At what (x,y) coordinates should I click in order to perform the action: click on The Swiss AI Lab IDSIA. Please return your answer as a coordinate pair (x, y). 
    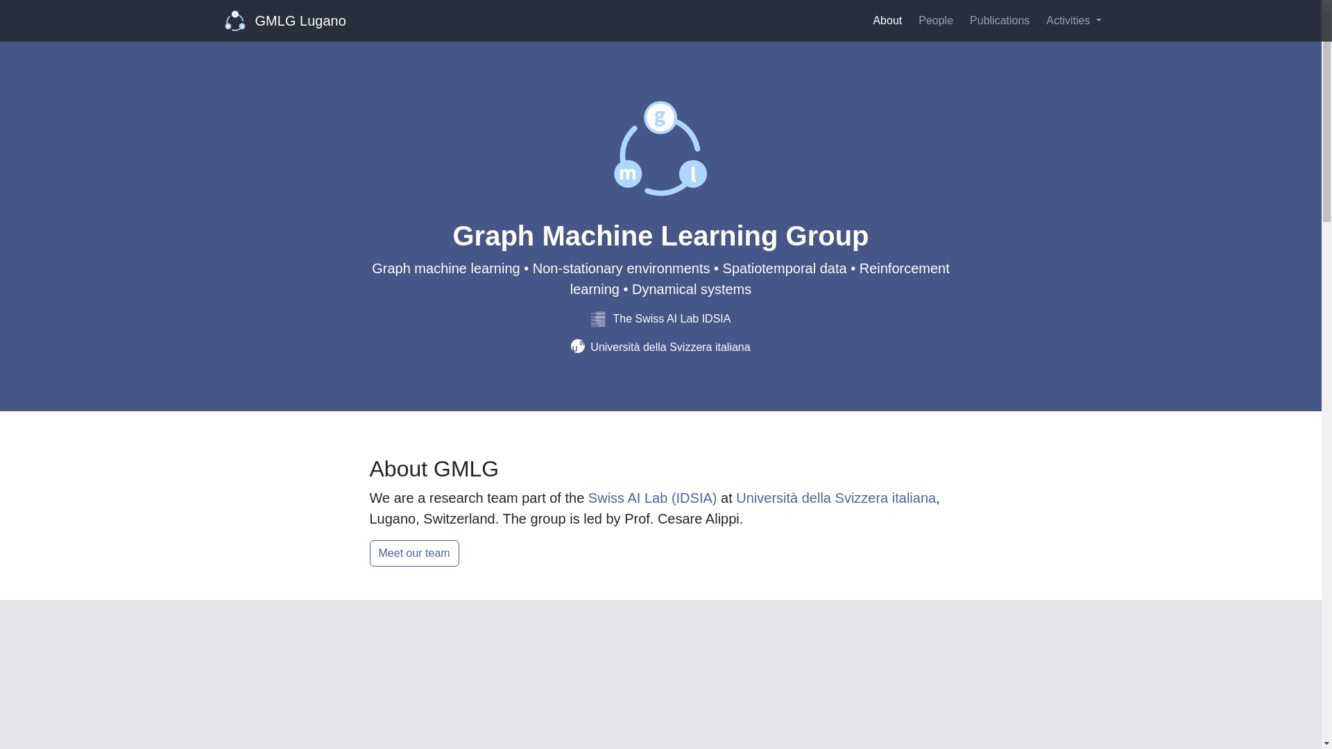
    Looking at the image, I should click on (661, 318).